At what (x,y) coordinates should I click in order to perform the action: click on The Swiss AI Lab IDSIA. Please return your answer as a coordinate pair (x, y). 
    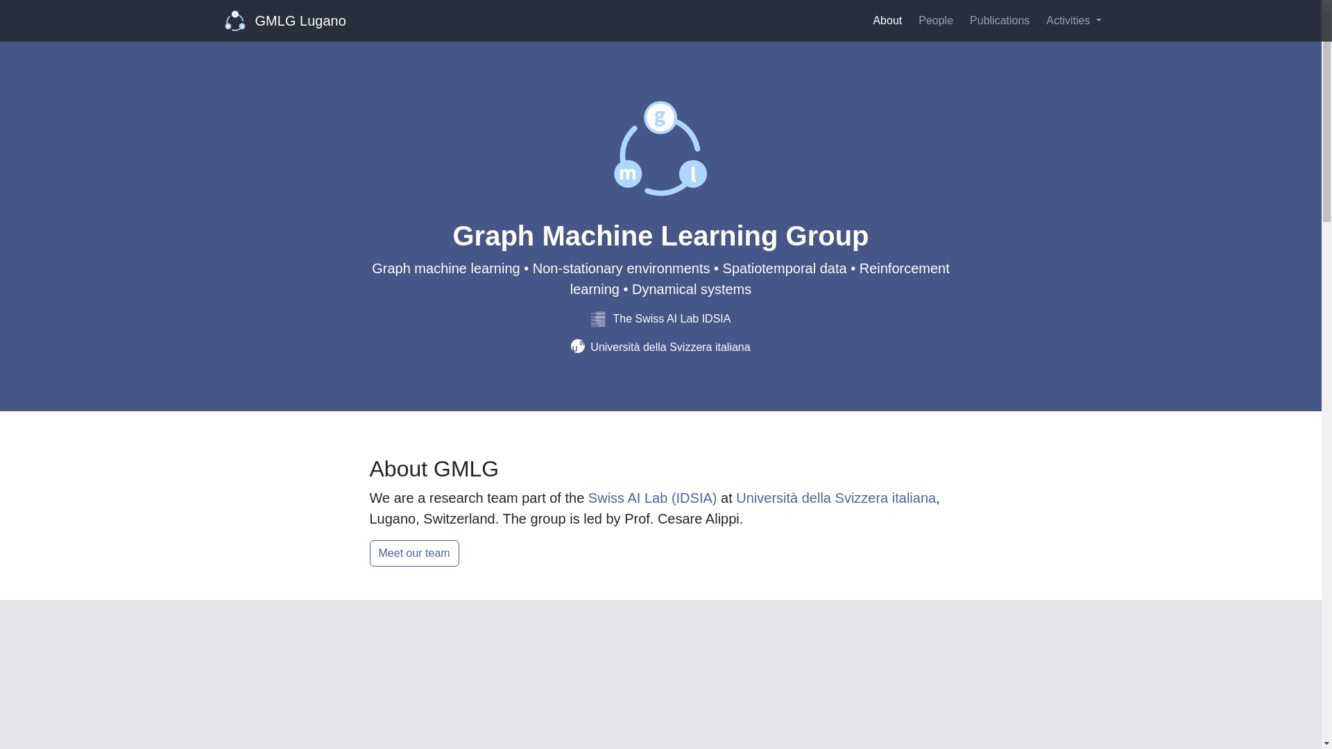
    Looking at the image, I should click on (661, 318).